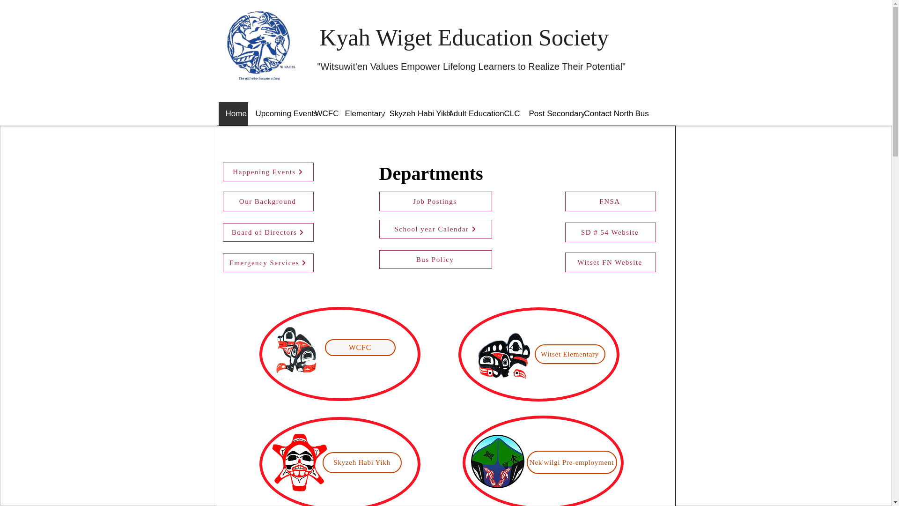  What do you see at coordinates (640, 113) in the screenshot?
I see `Bus` at bounding box center [640, 113].